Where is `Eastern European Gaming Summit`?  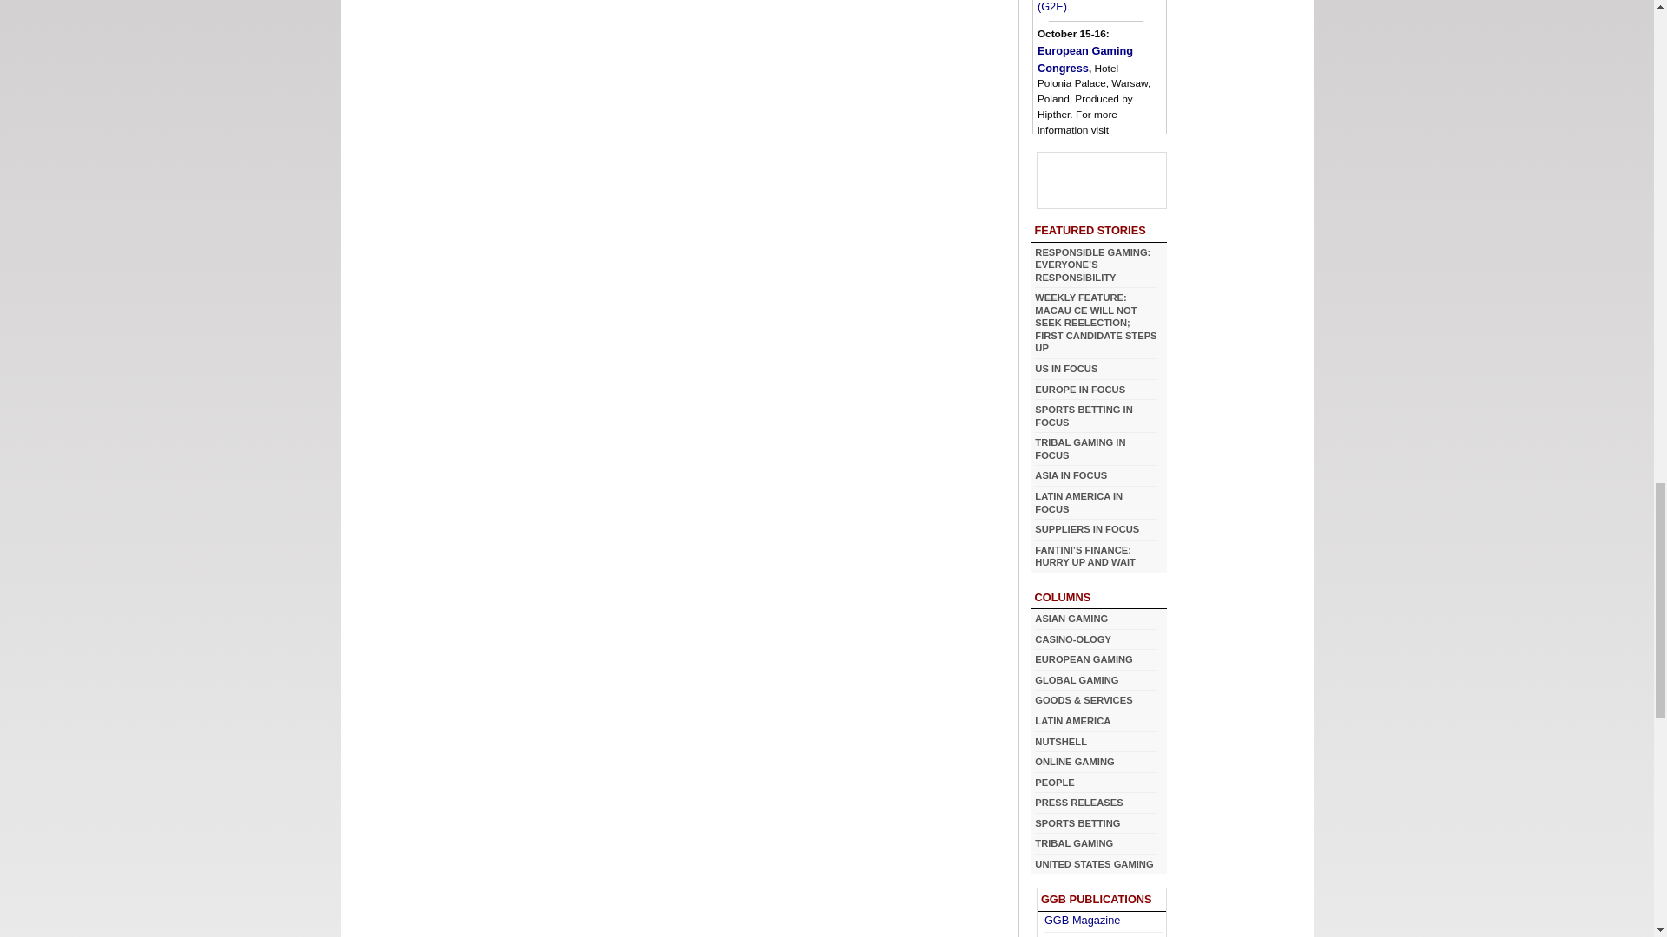 Eastern European Gaming Summit is located at coordinates (1085, 200).